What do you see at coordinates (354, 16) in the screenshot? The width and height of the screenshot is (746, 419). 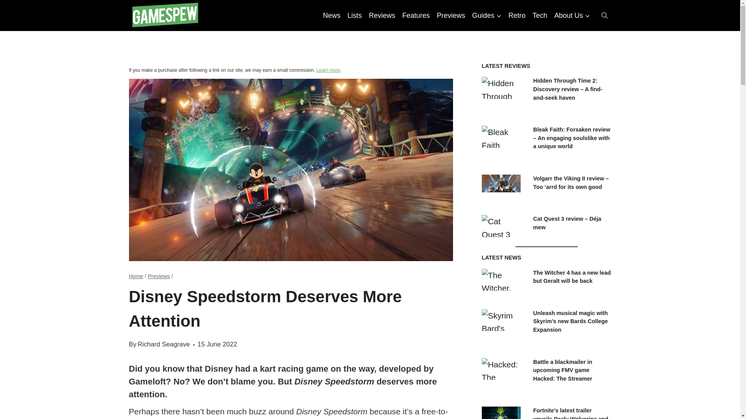 I see `Lists` at bounding box center [354, 16].